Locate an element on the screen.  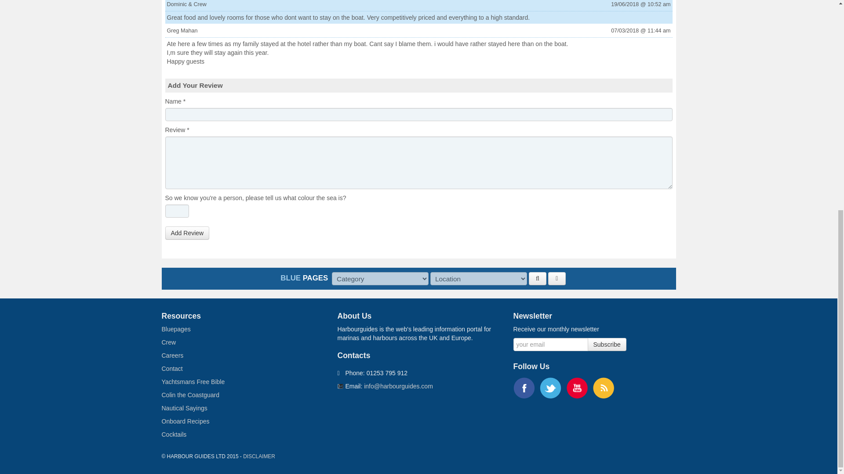
Nautical Sayings is located at coordinates (185, 408).